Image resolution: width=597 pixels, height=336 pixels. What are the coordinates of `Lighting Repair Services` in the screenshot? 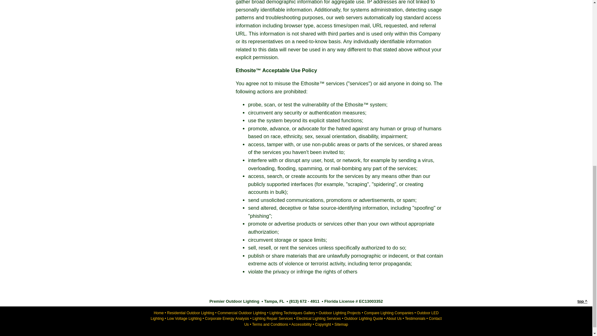 It's located at (273, 319).